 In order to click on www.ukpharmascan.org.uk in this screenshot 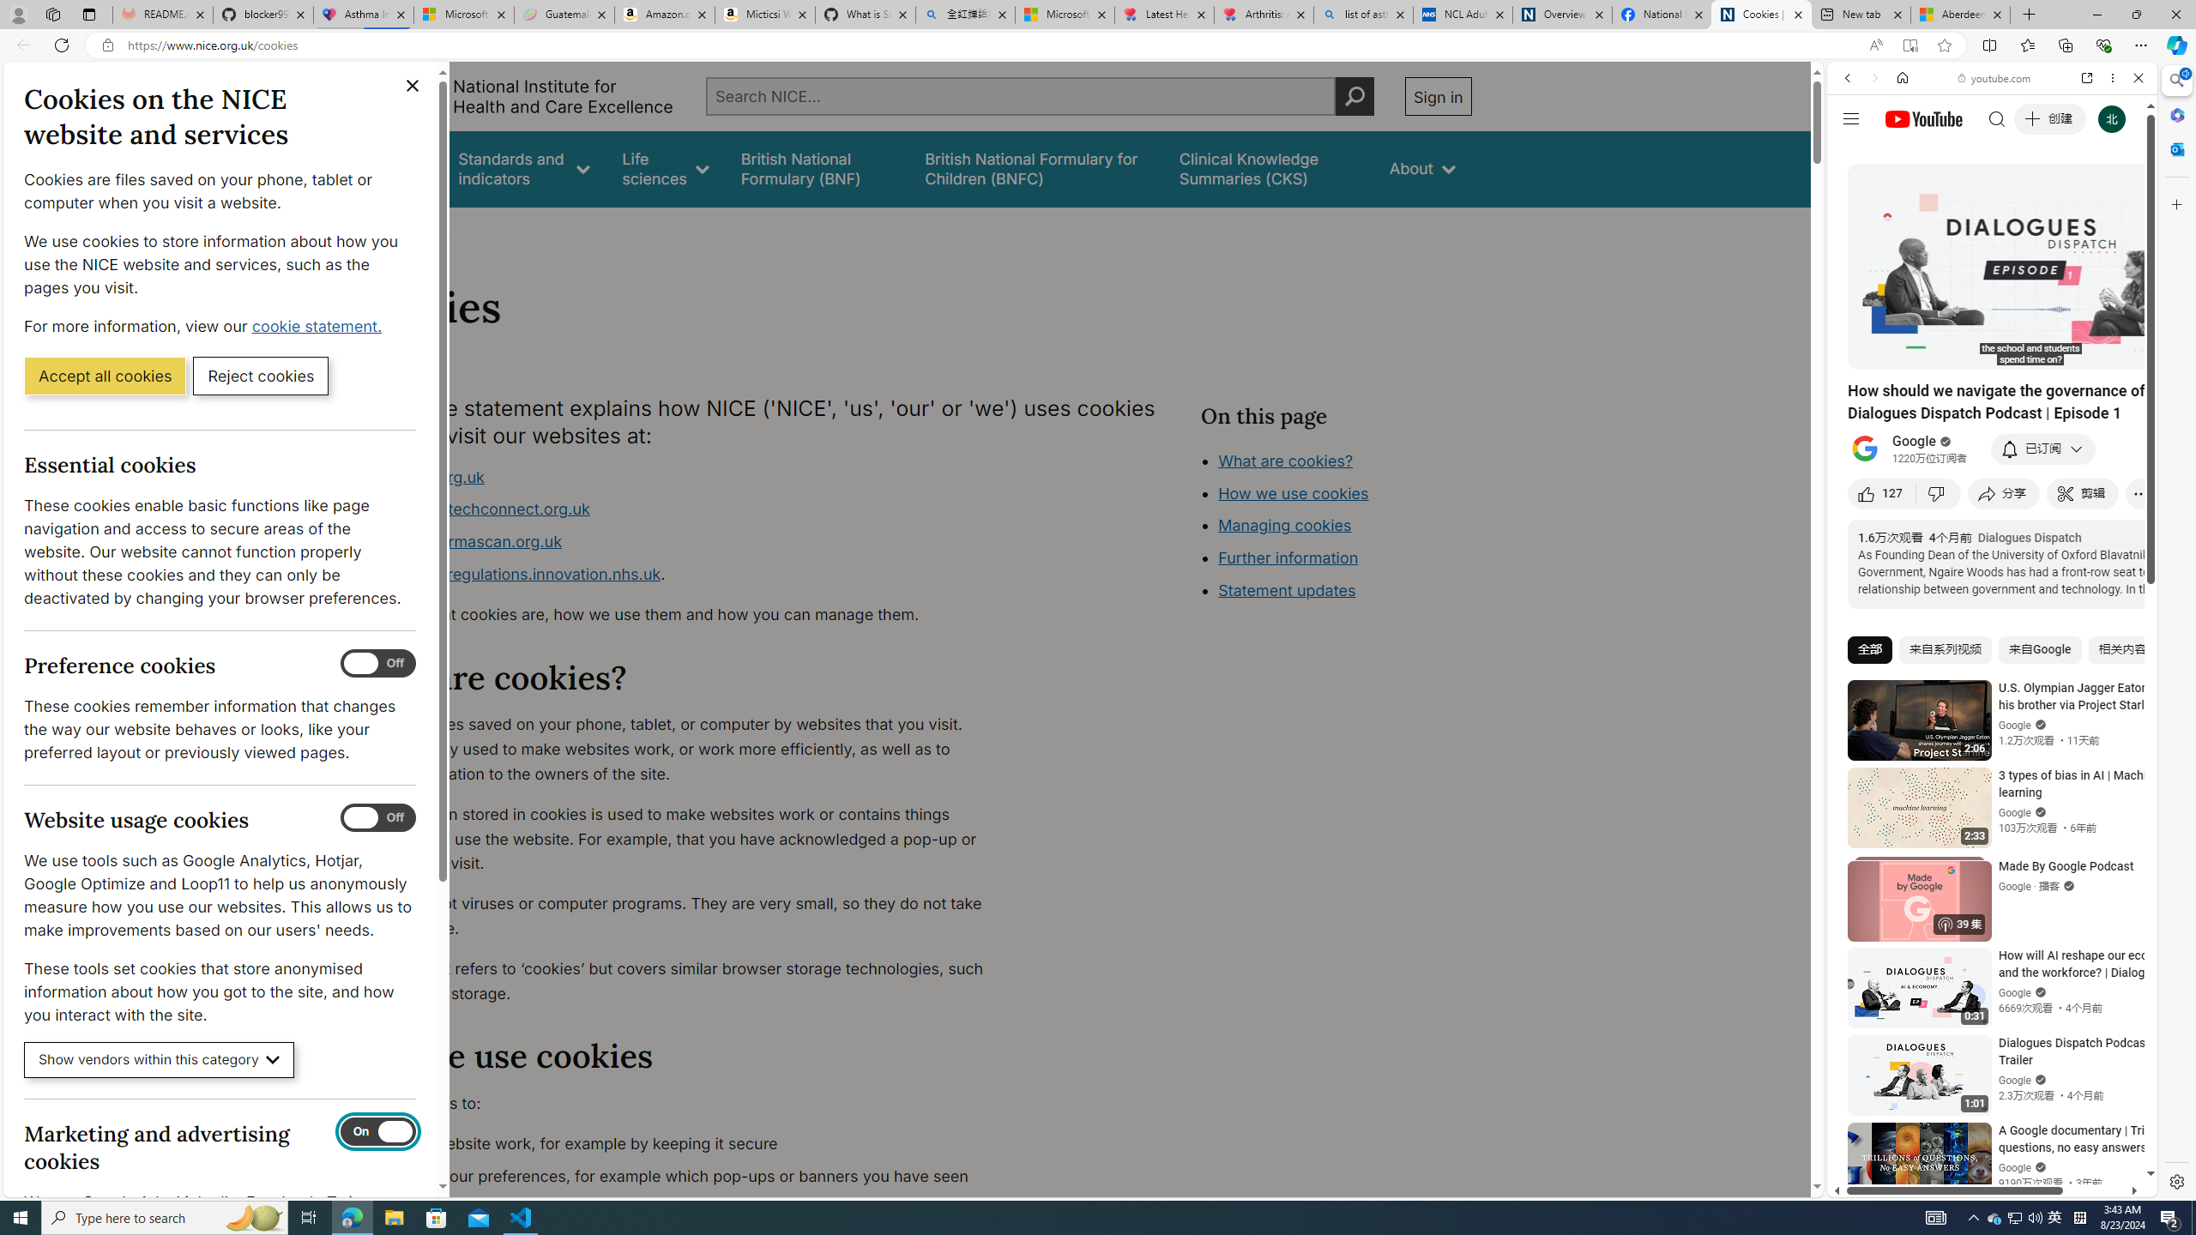, I will do `click(461, 542)`.